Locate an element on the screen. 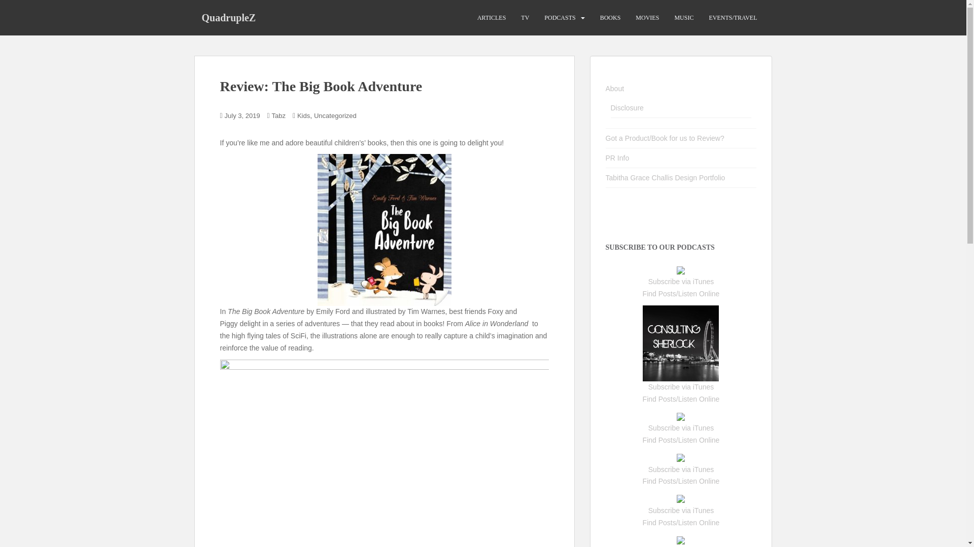  July 3, 2019 is located at coordinates (242, 115).